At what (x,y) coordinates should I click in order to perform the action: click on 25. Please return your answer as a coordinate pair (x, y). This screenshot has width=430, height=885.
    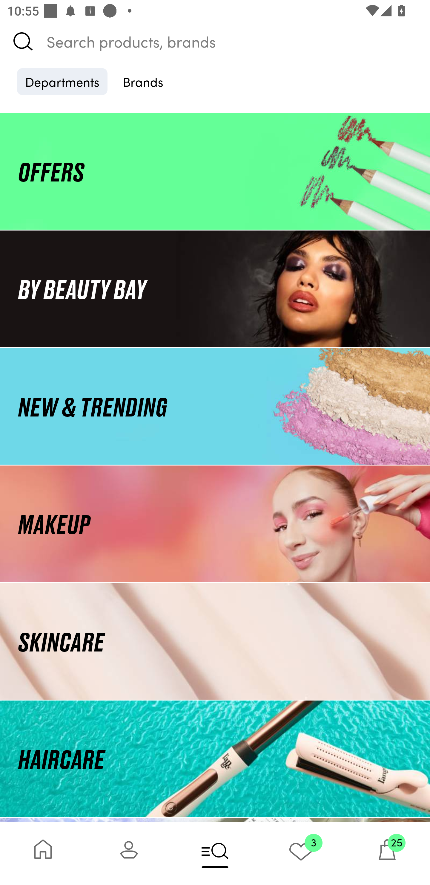
    Looking at the image, I should click on (387, 853).